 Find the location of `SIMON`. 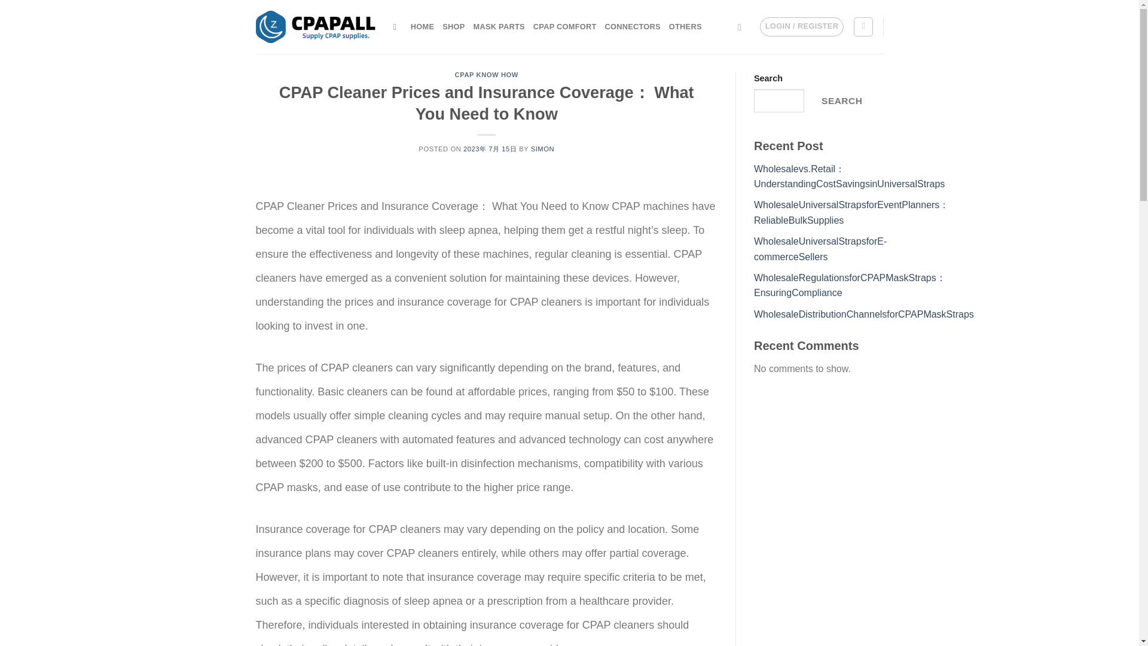

SIMON is located at coordinates (542, 148).